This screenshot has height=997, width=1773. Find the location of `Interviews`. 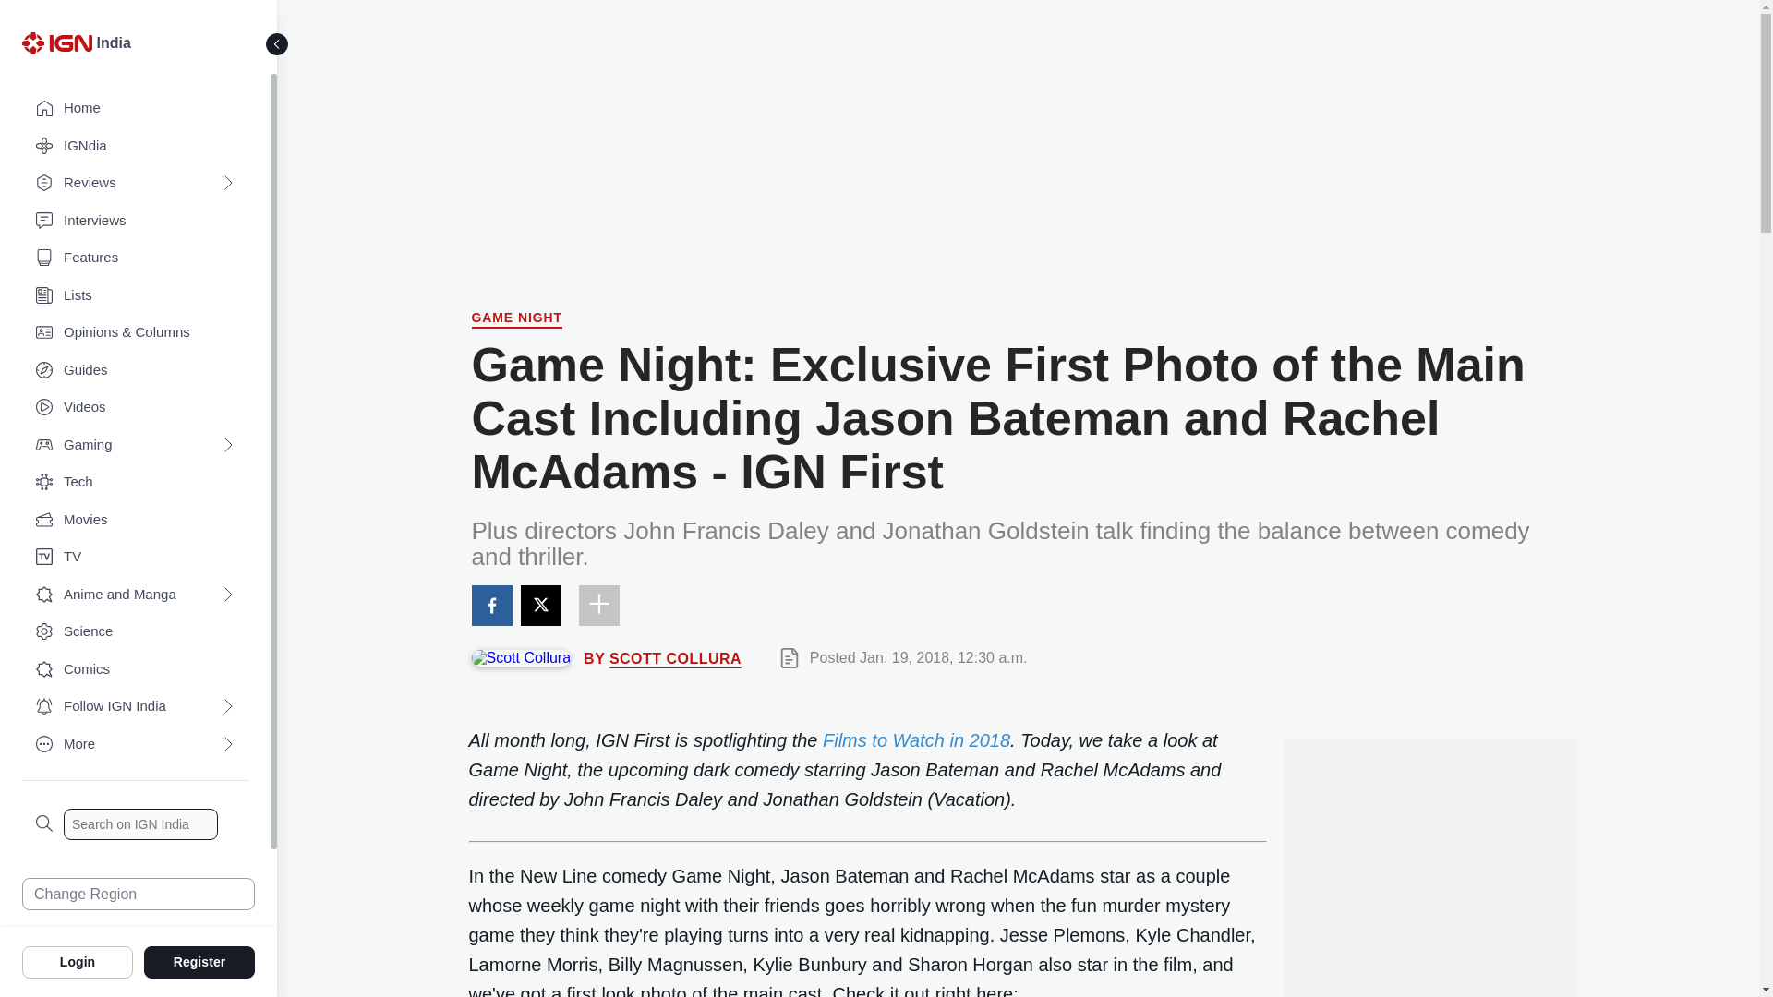

Interviews is located at coordinates (135, 222).